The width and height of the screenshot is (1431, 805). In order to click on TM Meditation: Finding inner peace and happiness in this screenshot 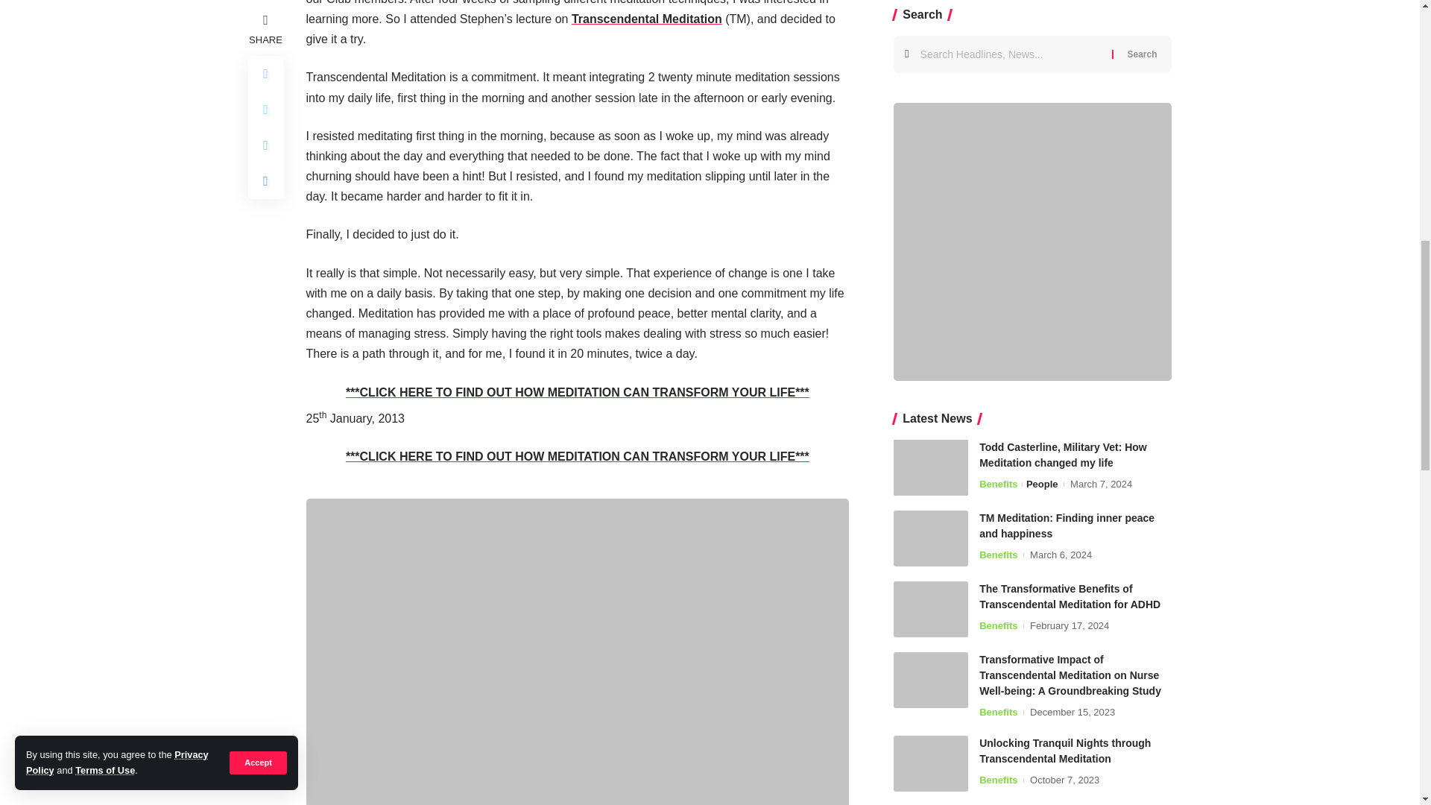, I will do `click(930, 1)`.